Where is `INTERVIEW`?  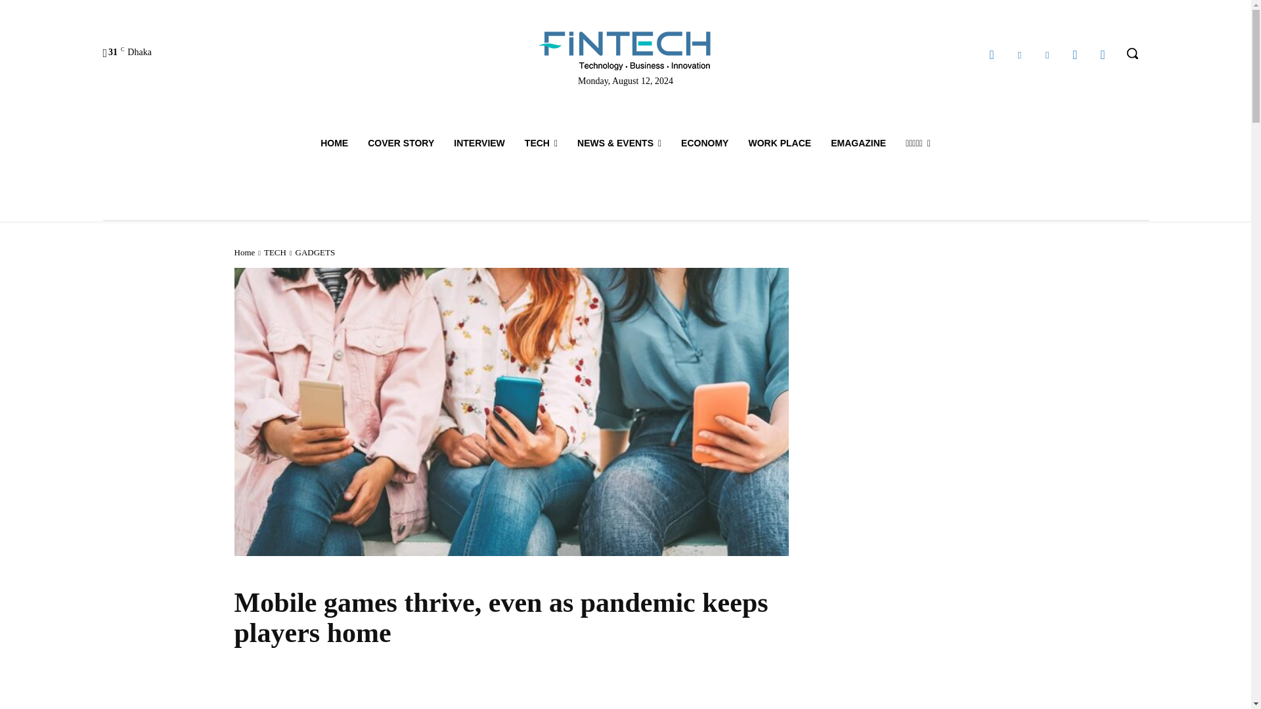
INTERVIEW is located at coordinates (479, 143).